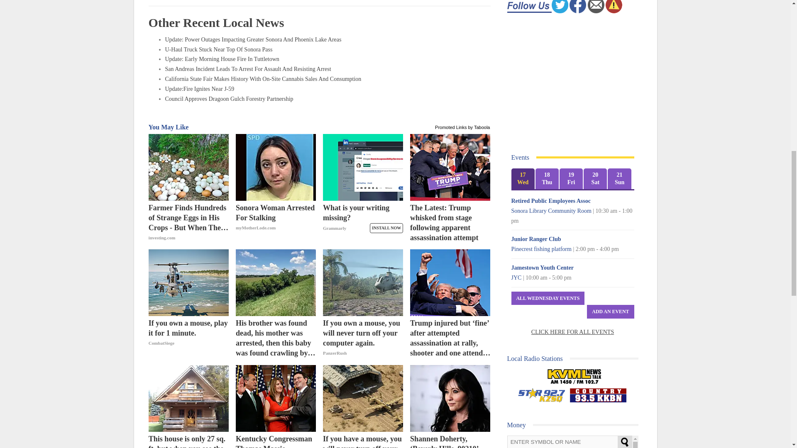 The width and height of the screenshot is (797, 448). What do you see at coordinates (276, 167) in the screenshot?
I see `Sonora Woman Arrested For Stalking` at bounding box center [276, 167].